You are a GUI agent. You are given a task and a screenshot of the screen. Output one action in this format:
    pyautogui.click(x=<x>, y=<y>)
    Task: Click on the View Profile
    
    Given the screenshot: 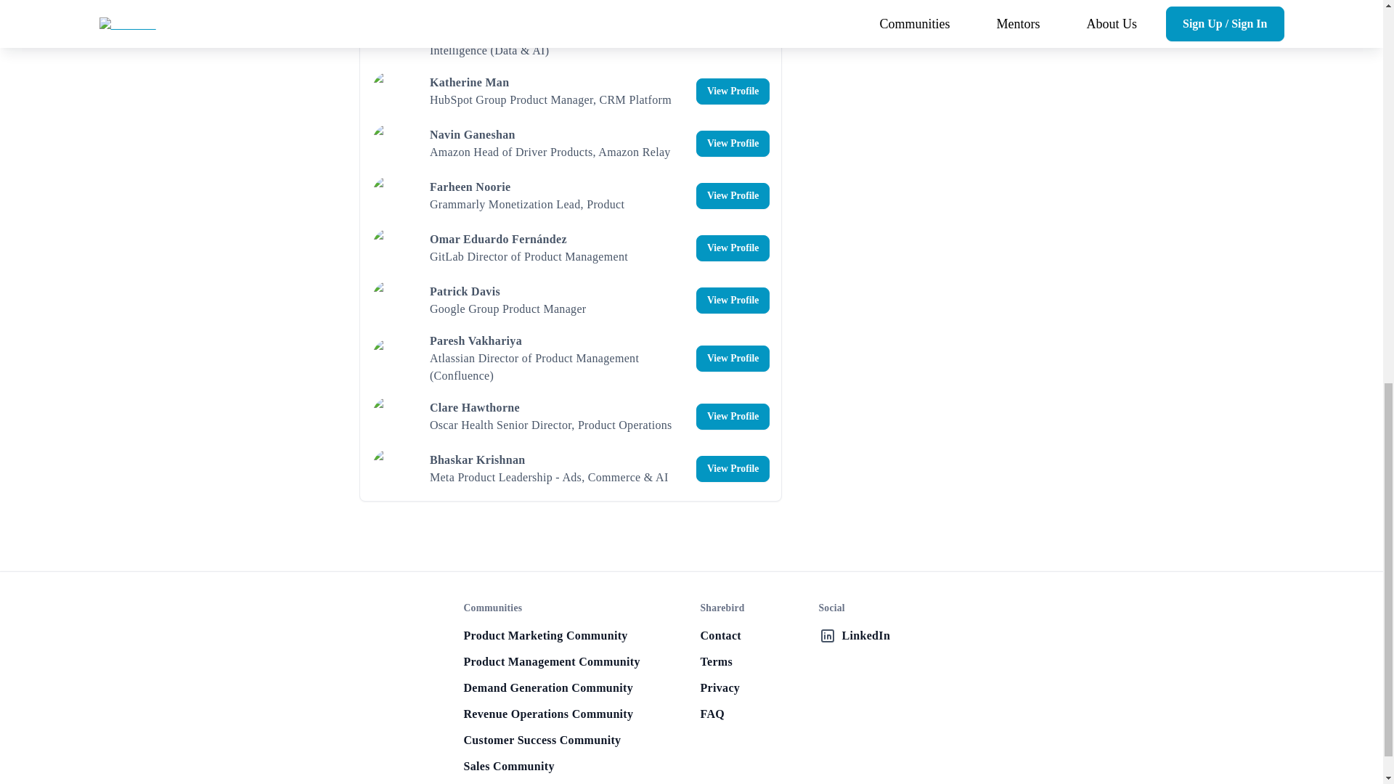 What is the action you would take?
    pyautogui.click(x=732, y=196)
    